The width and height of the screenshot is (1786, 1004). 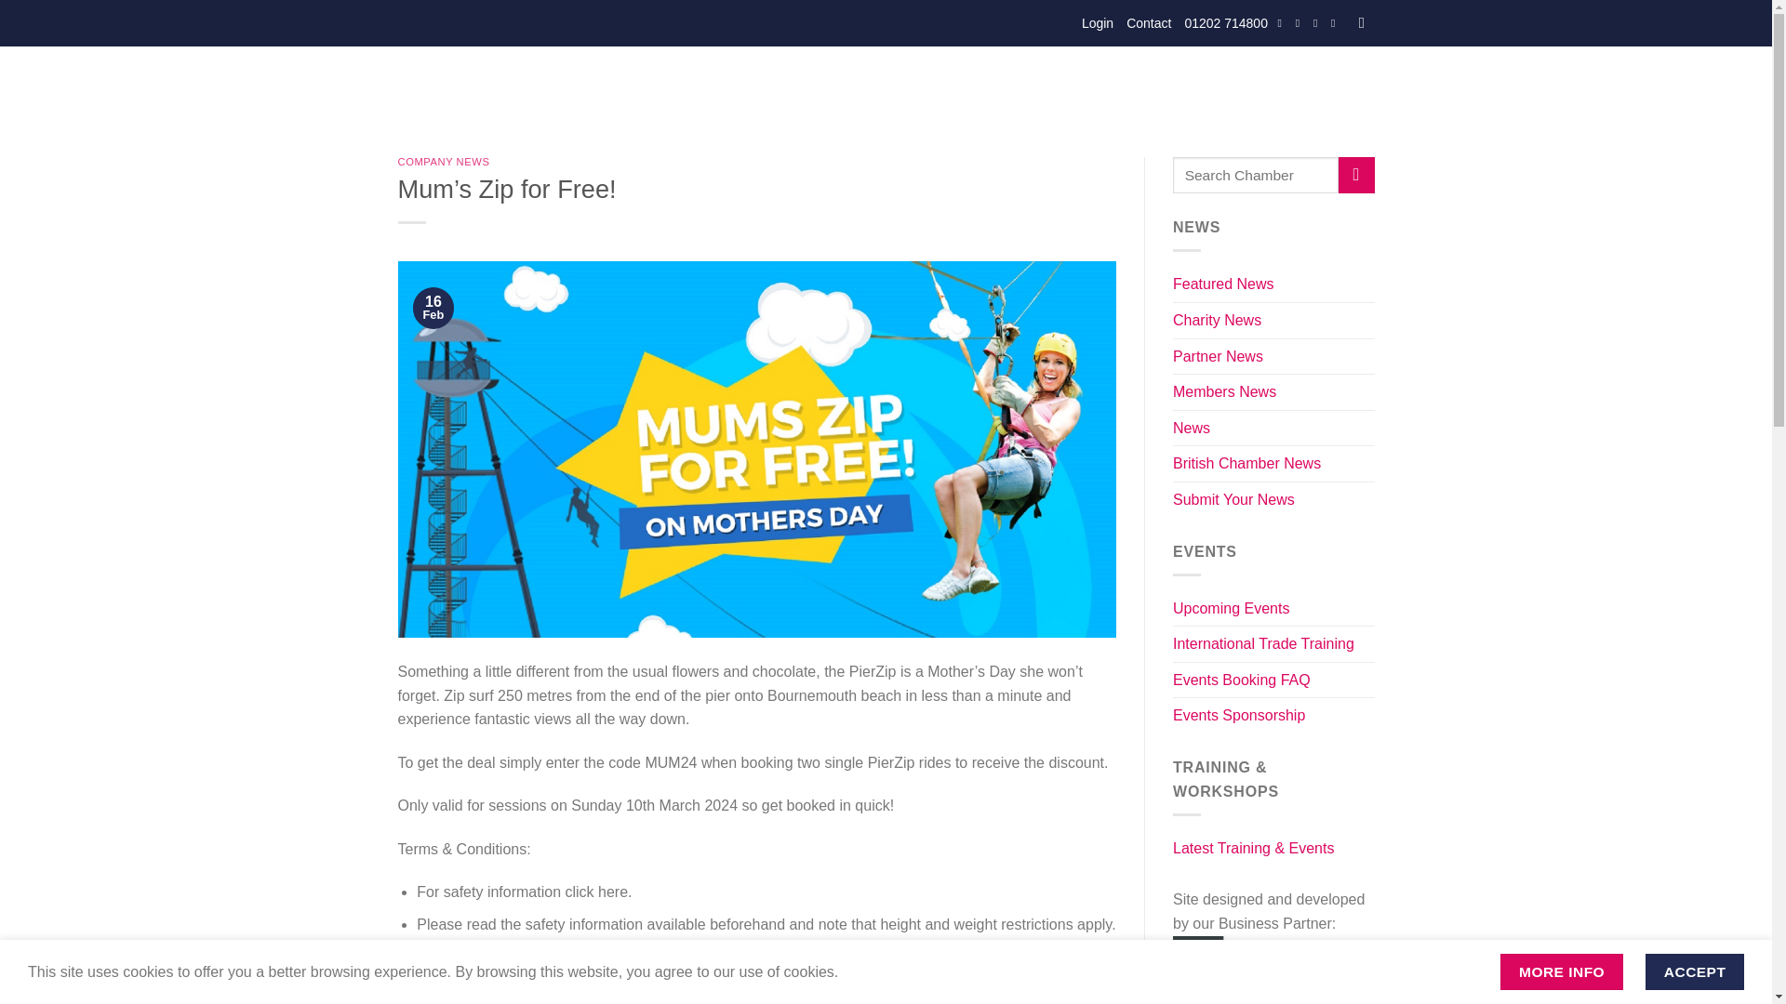 What do you see at coordinates (1265, 960) in the screenshot?
I see `Digital Storm` at bounding box center [1265, 960].